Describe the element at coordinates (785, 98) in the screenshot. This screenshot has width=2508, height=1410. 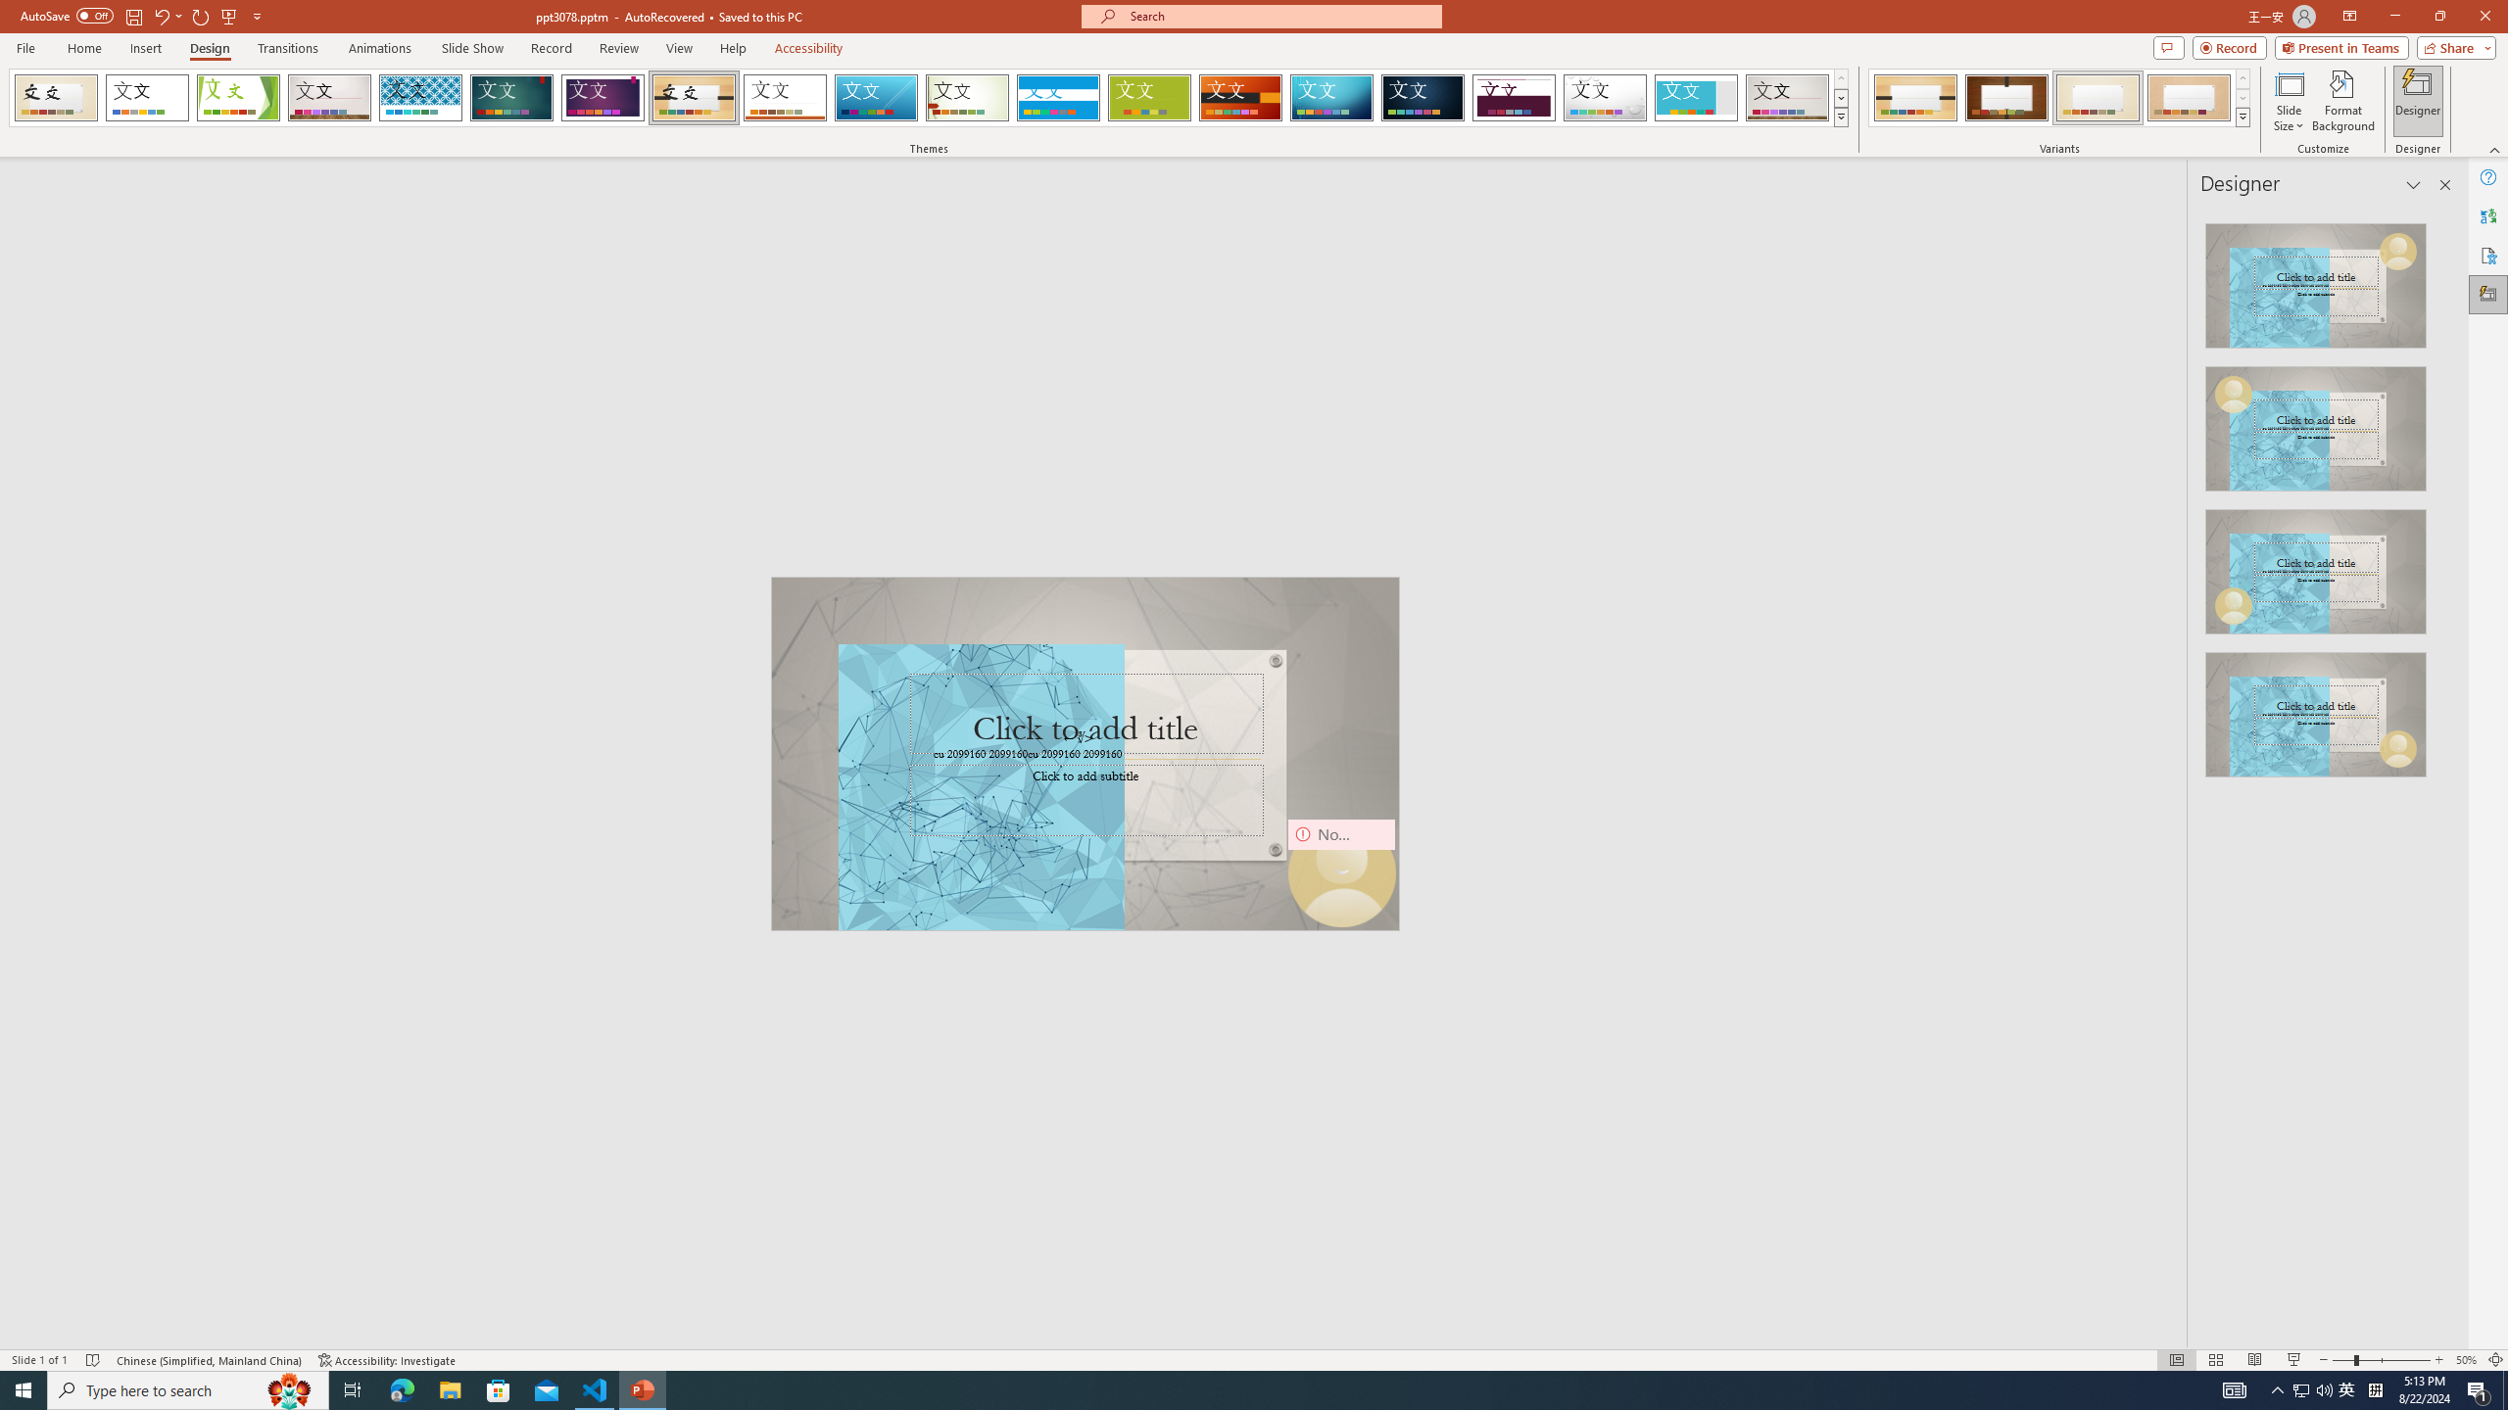
I see `Retrospect` at that location.